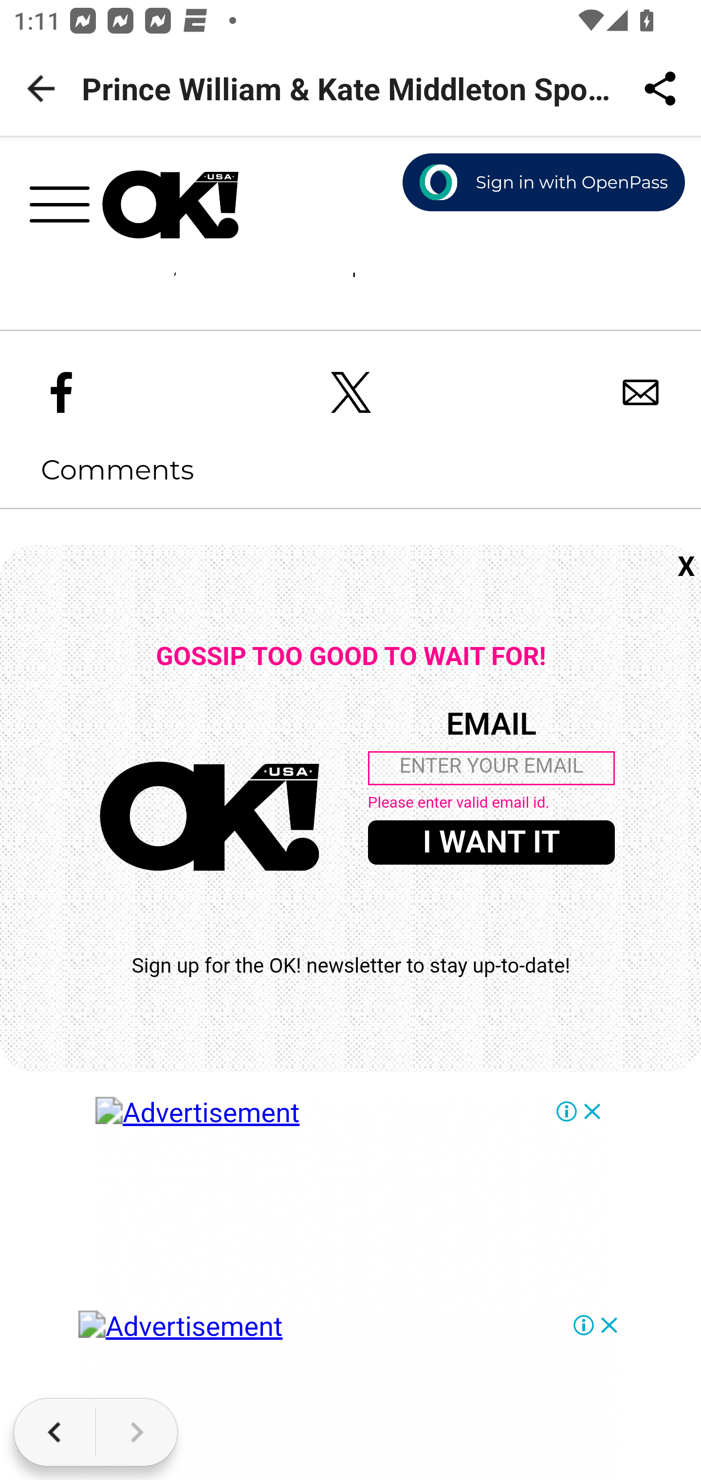 The image size is (701, 1480). What do you see at coordinates (97, 471) in the screenshot?
I see `Comments` at bounding box center [97, 471].